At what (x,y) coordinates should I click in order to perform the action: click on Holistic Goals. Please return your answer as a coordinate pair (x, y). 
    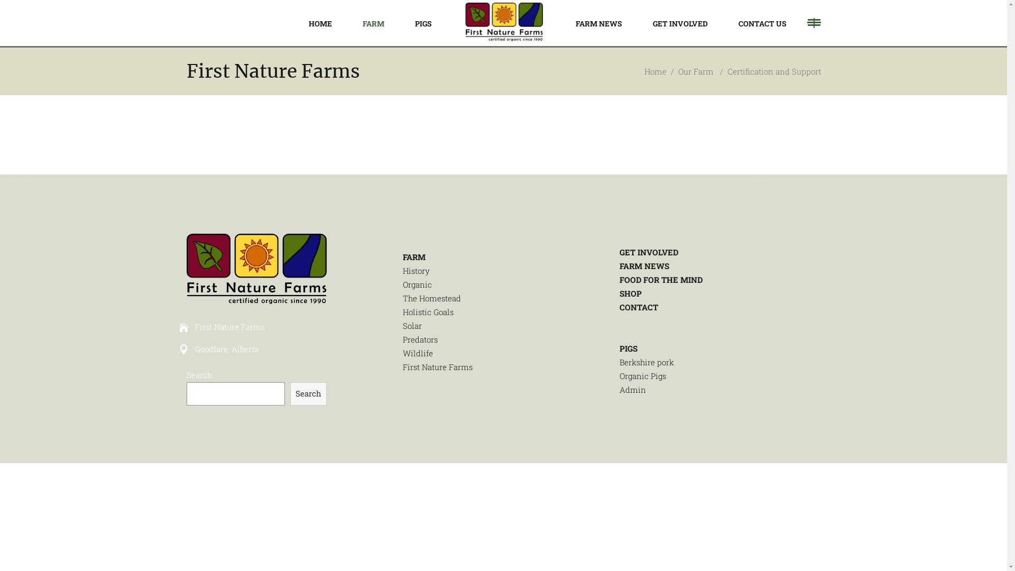
    Looking at the image, I should click on (428, 312).